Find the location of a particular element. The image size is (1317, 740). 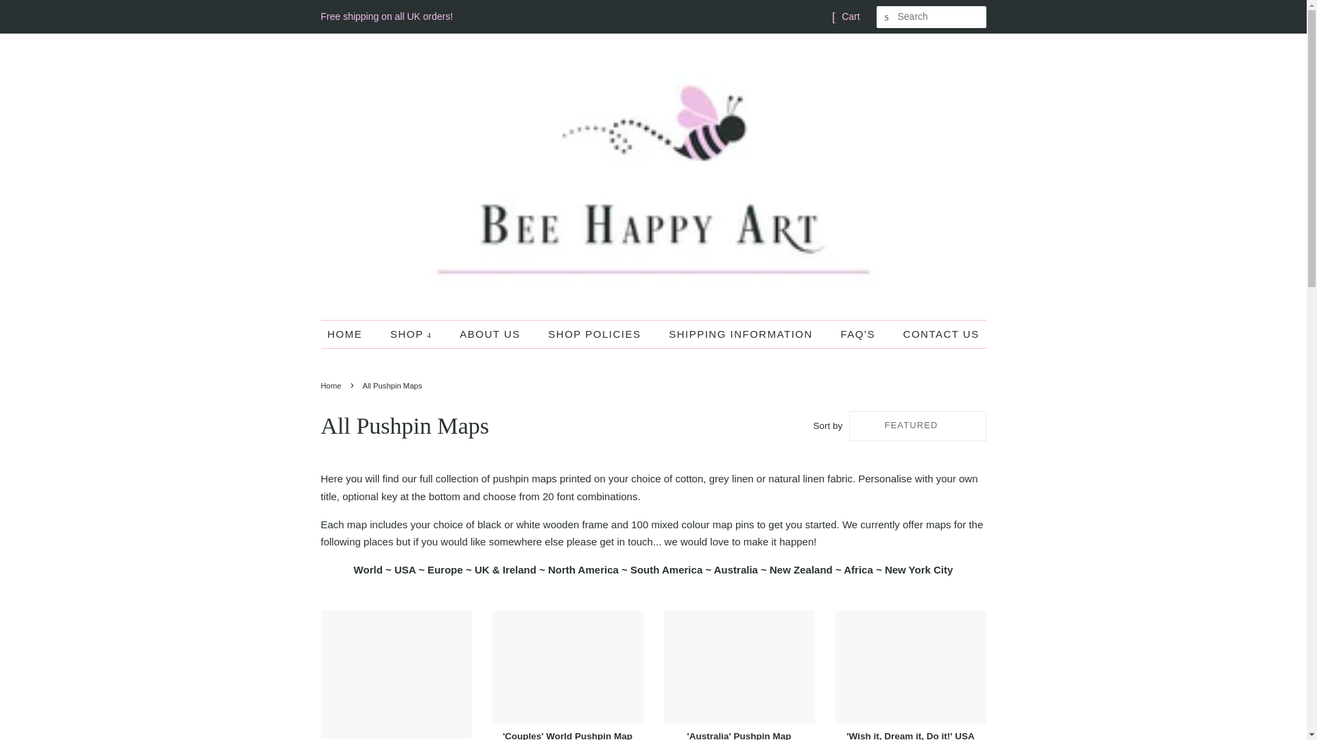

Cart is located at coordinates (851, 16).